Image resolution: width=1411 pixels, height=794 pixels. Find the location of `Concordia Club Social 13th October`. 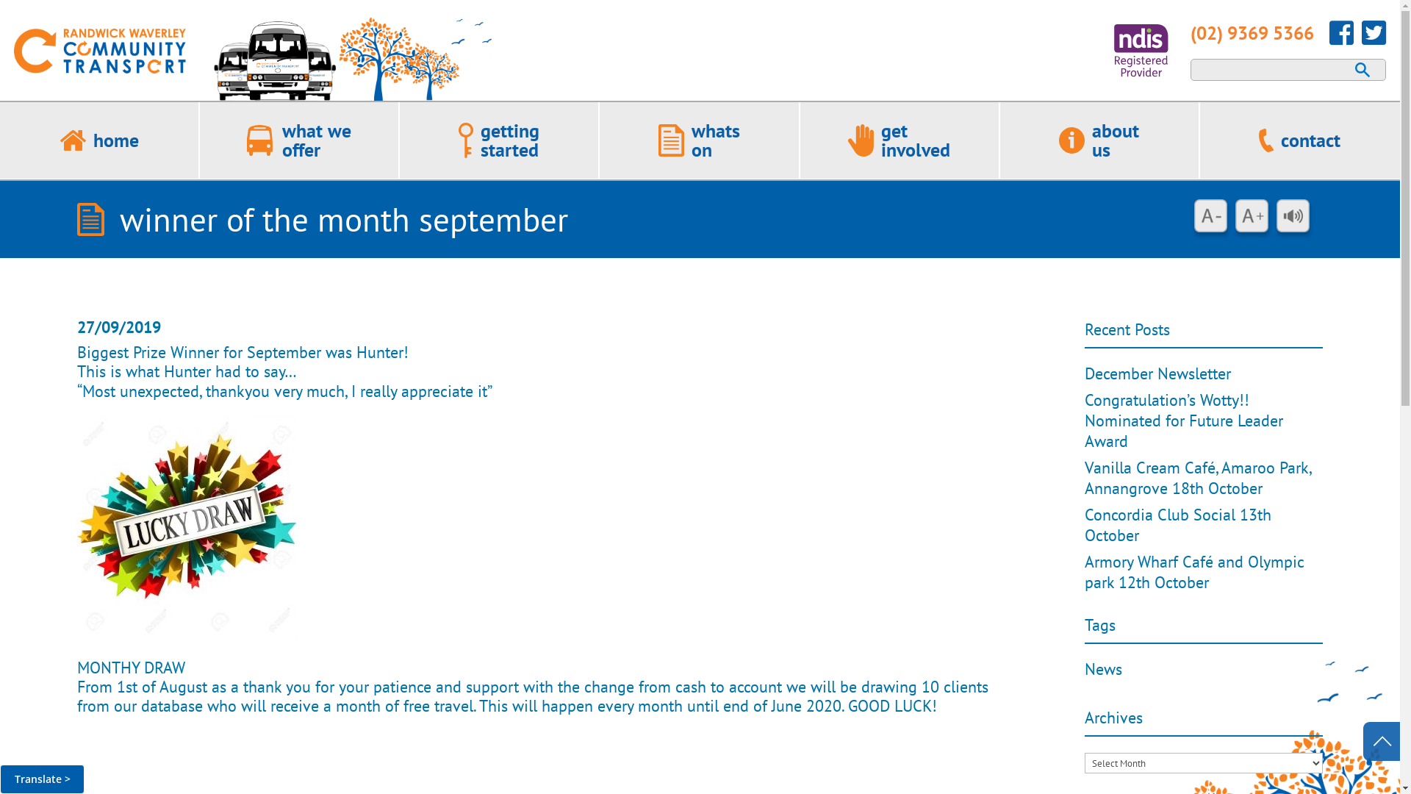

Concordia Club Social 13th October is located at coordinates (1178, 525).